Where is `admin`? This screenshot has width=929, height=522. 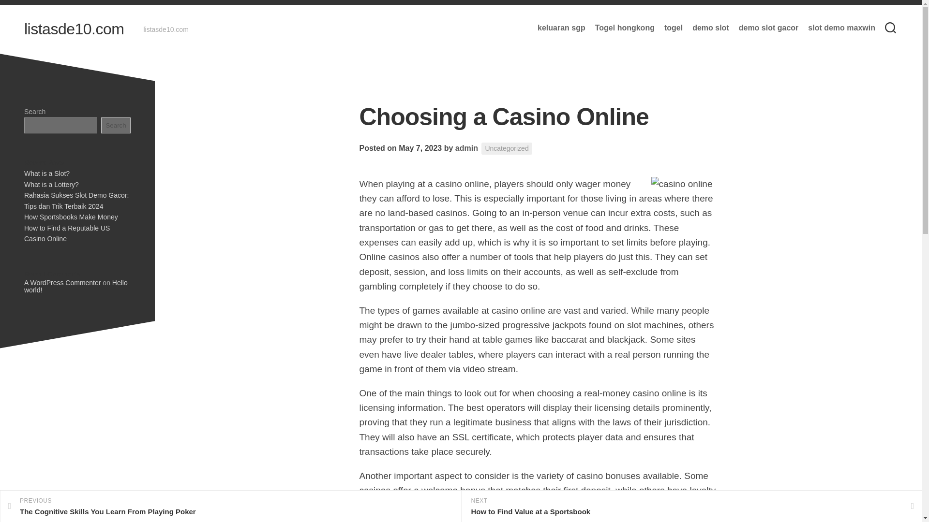 admin is located at coordinates (466, 148).